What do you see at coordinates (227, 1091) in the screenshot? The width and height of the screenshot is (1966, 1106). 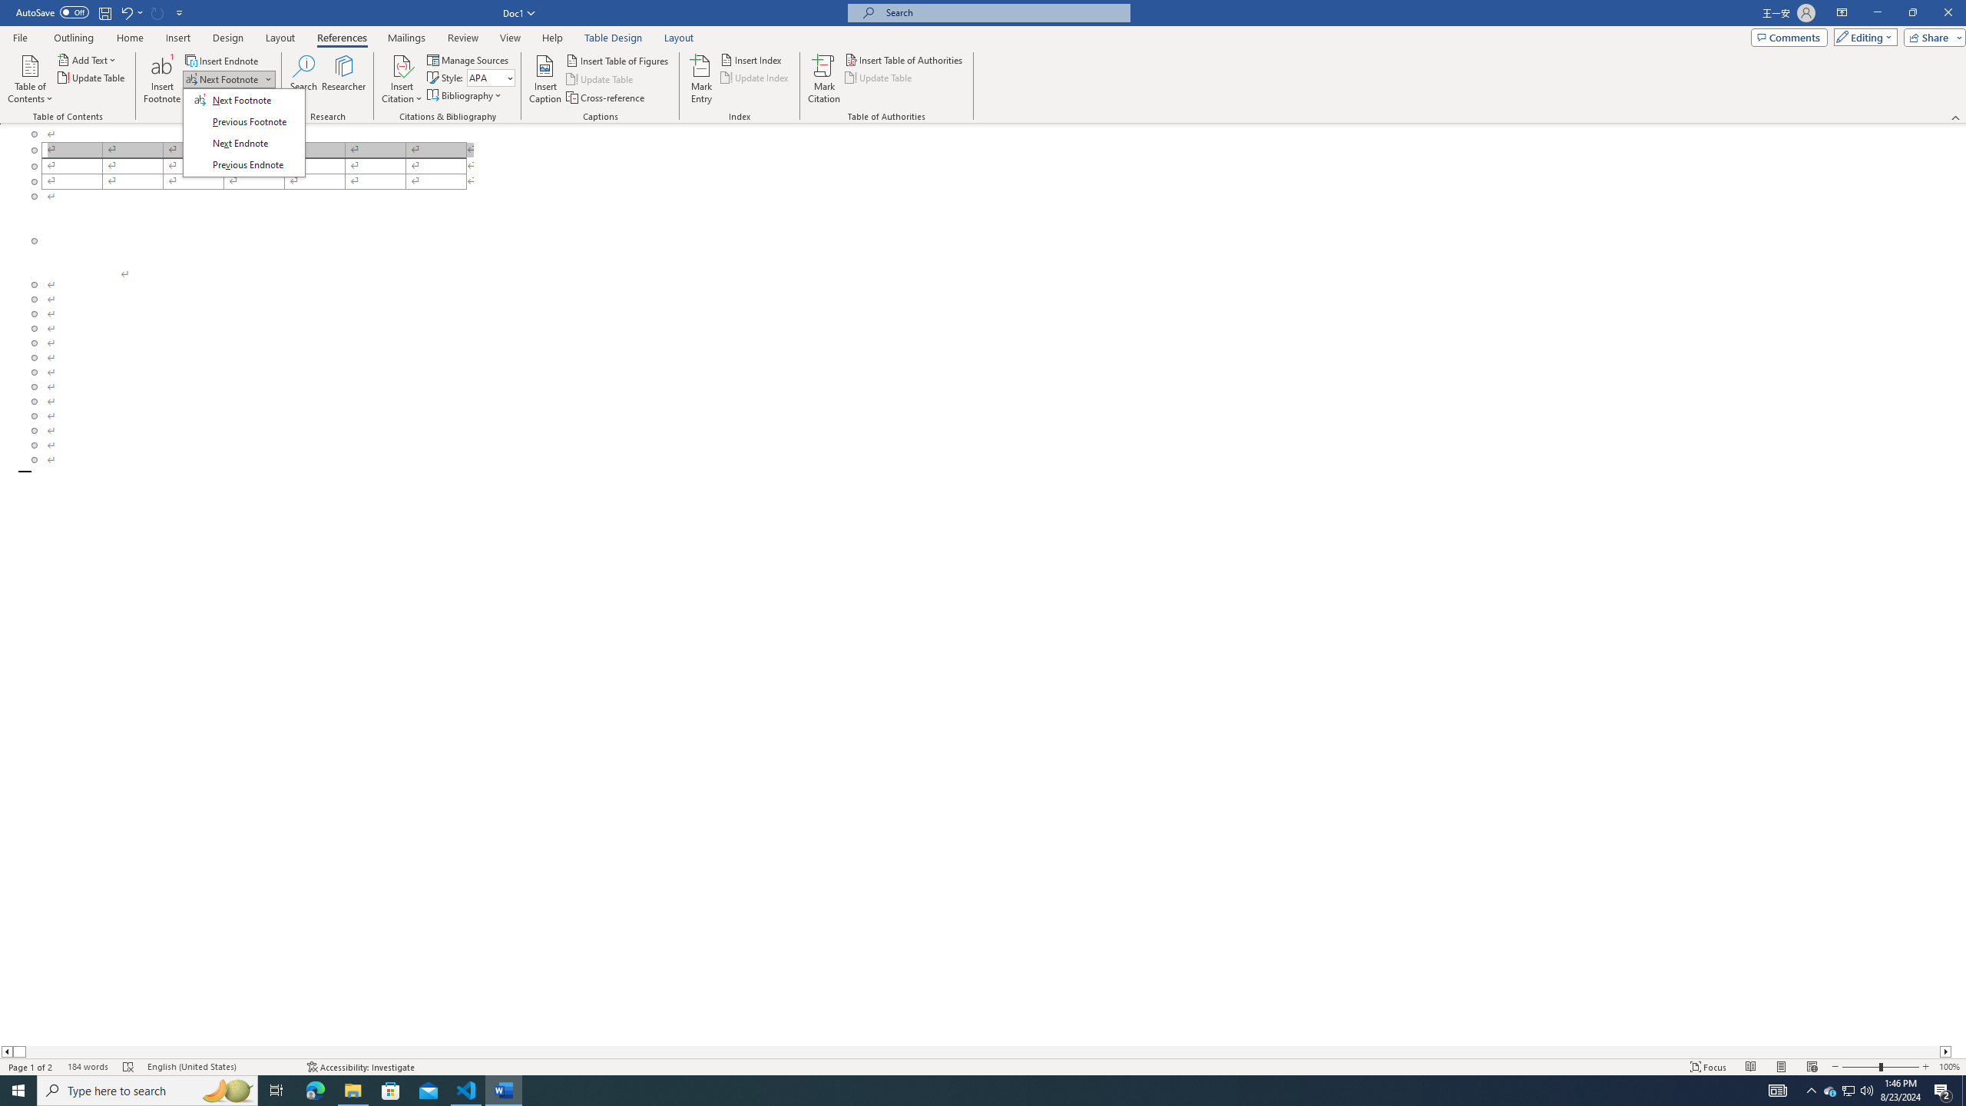 I see `Search highlights icon opens search home window` at bounding box center [227, 1091].